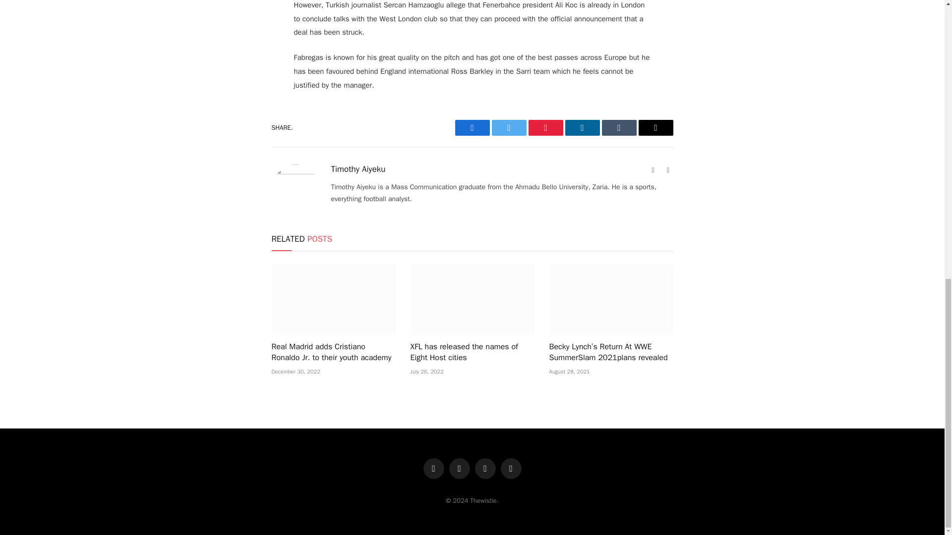 This screenshot has width=952, height=535. Describe the element at coordinates (472, 128) in the screenshot. I see `Share on Facebook` at that location.